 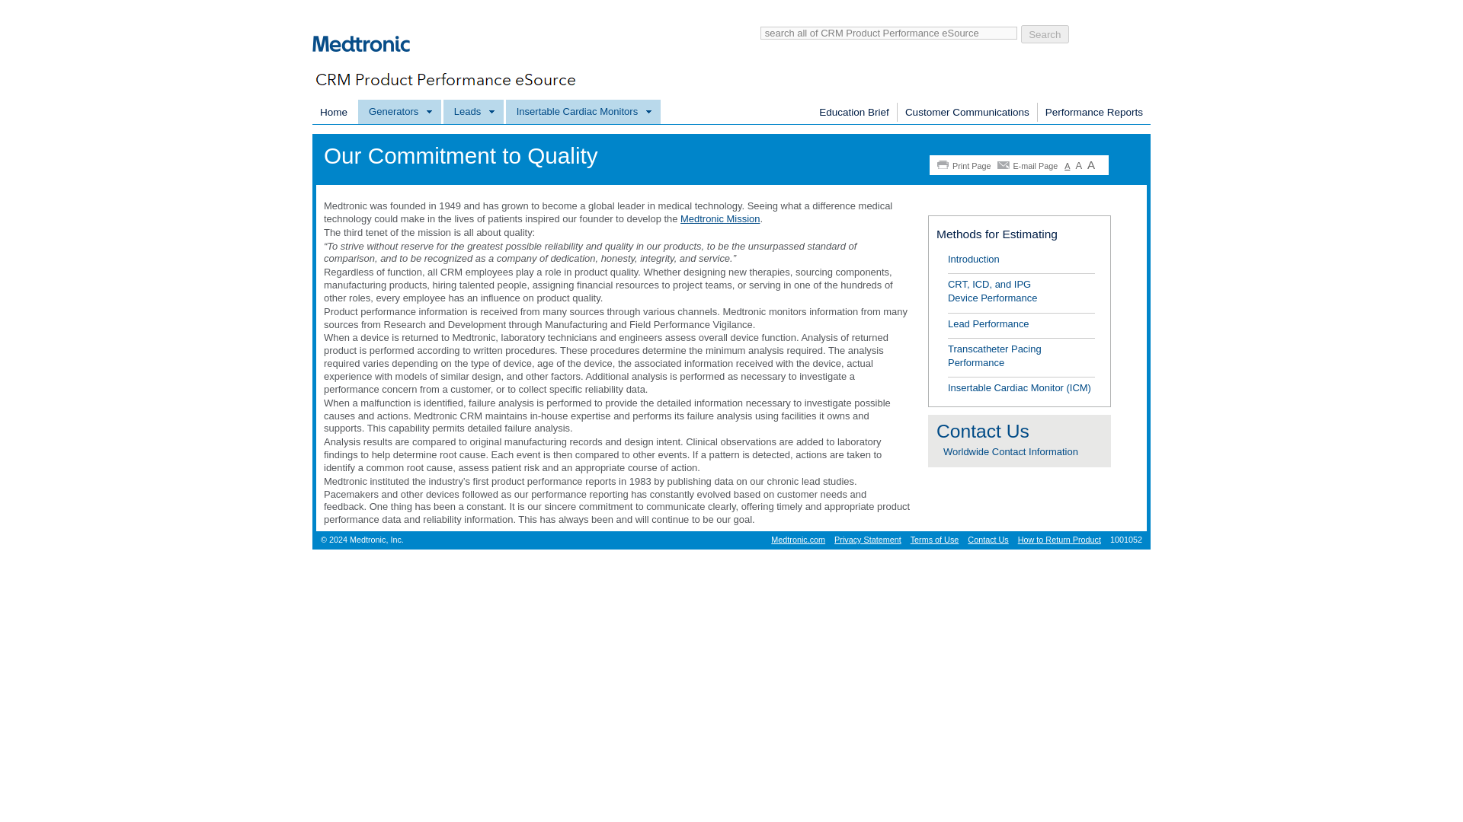 What do you see at coordinates (474, 112) in the screenshot?
I see `Leads` at bounding box center [474, 112].